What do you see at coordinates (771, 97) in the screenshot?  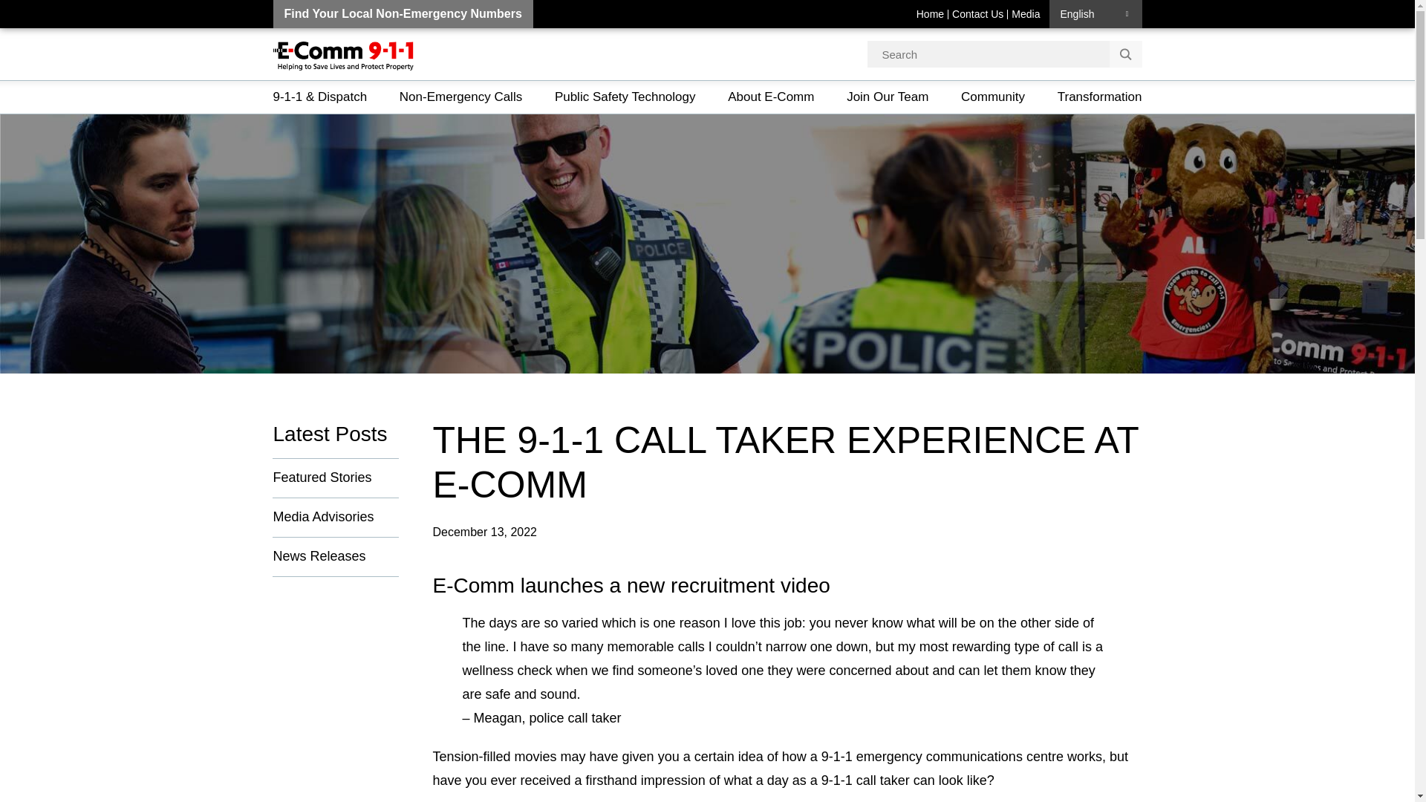 I see `About E-Comm` at bounding box center [771, 97].